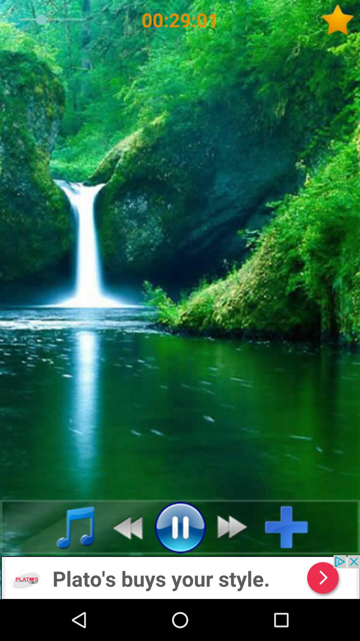  Describe the element at coordinates (68, 527) in the screenshot. I see `music options` at that location.